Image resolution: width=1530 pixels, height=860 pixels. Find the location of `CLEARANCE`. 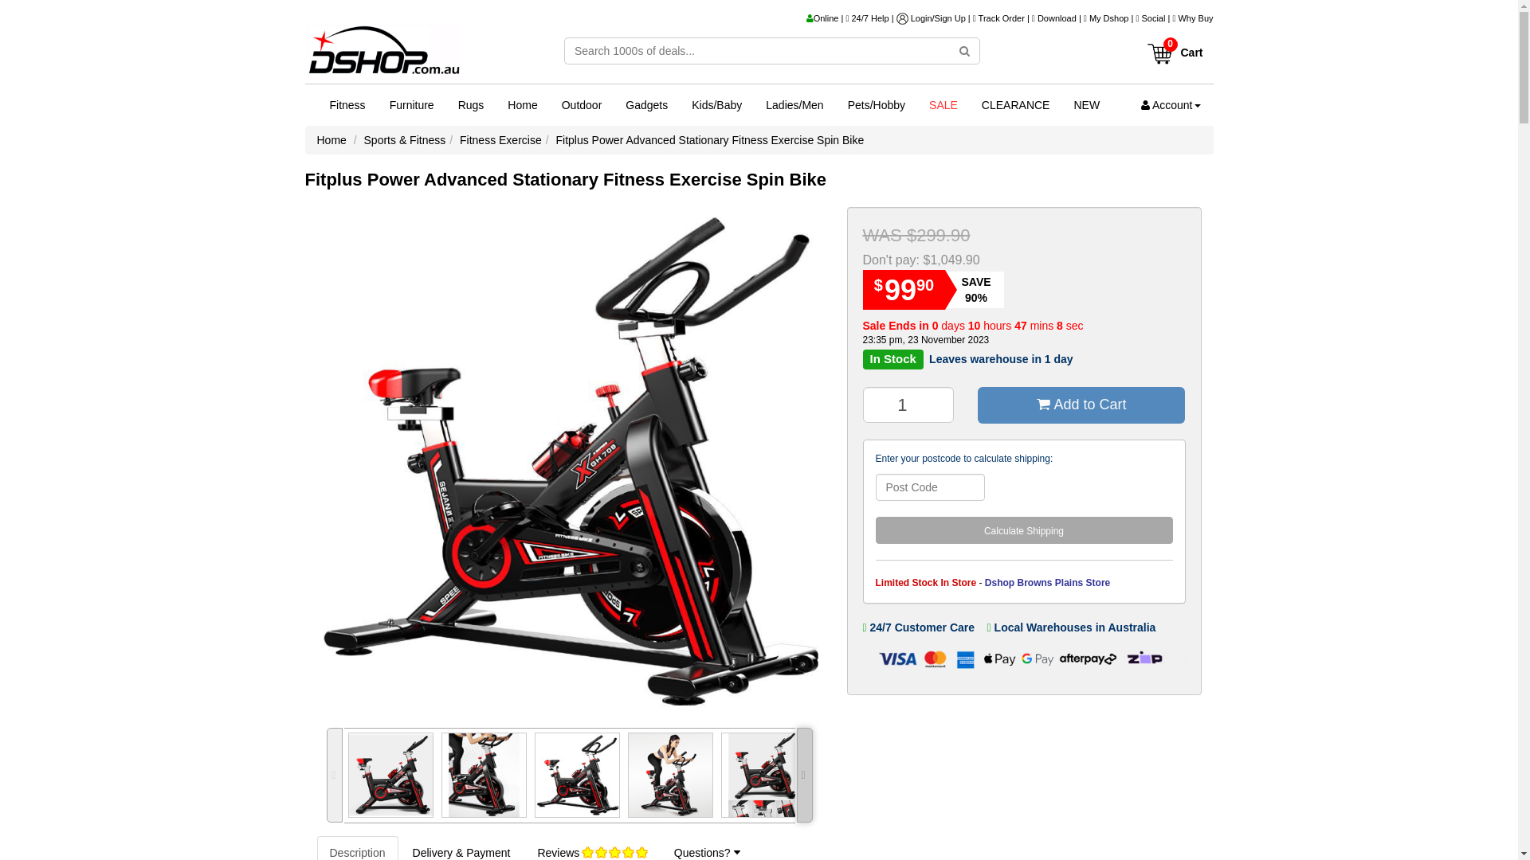

CLEARANCE is located at coordinates (1016, 105).